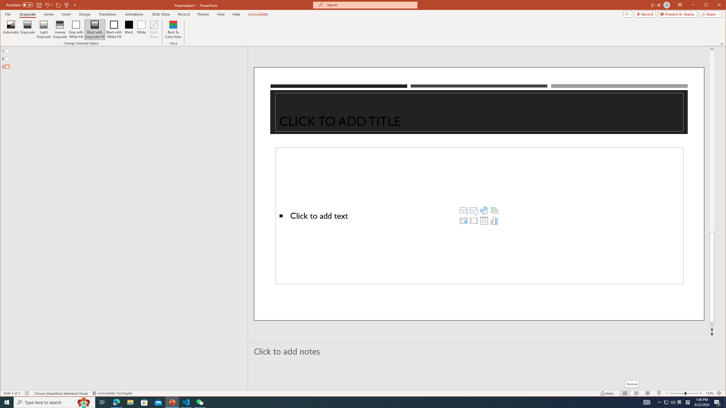 Image resolution: width=726 pixels, height=408 pixels. Describe the element at coordinates (353, 402) in the screenshot. I see `Running applications` at that location.